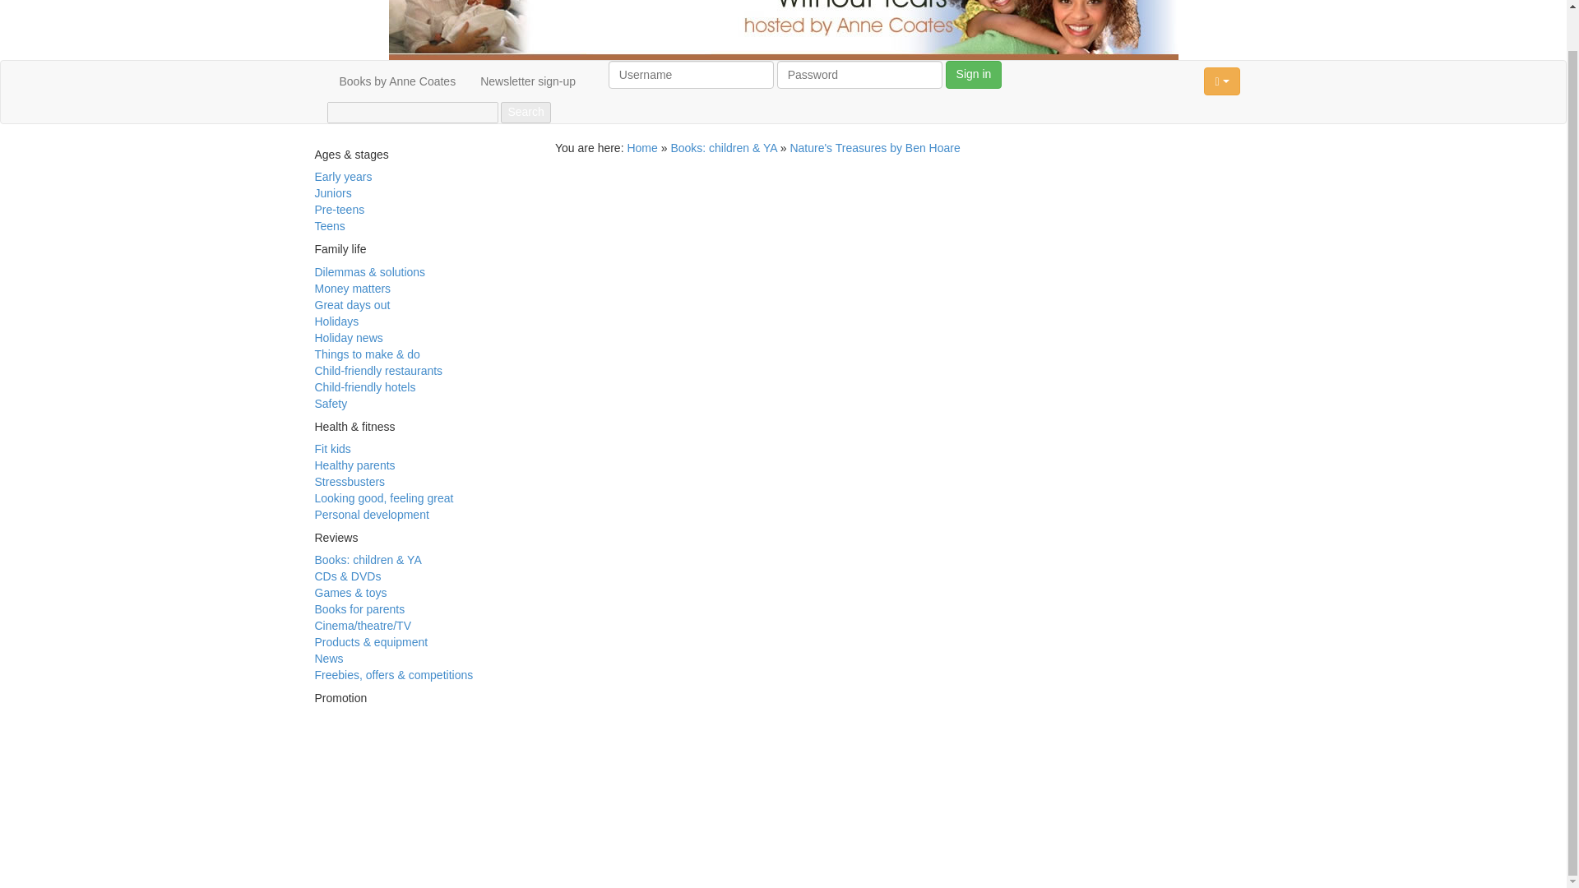  What do you see at coordinates (352, 304) in the screenshot?
I see `Great days out` at bounding box center [352, 304].